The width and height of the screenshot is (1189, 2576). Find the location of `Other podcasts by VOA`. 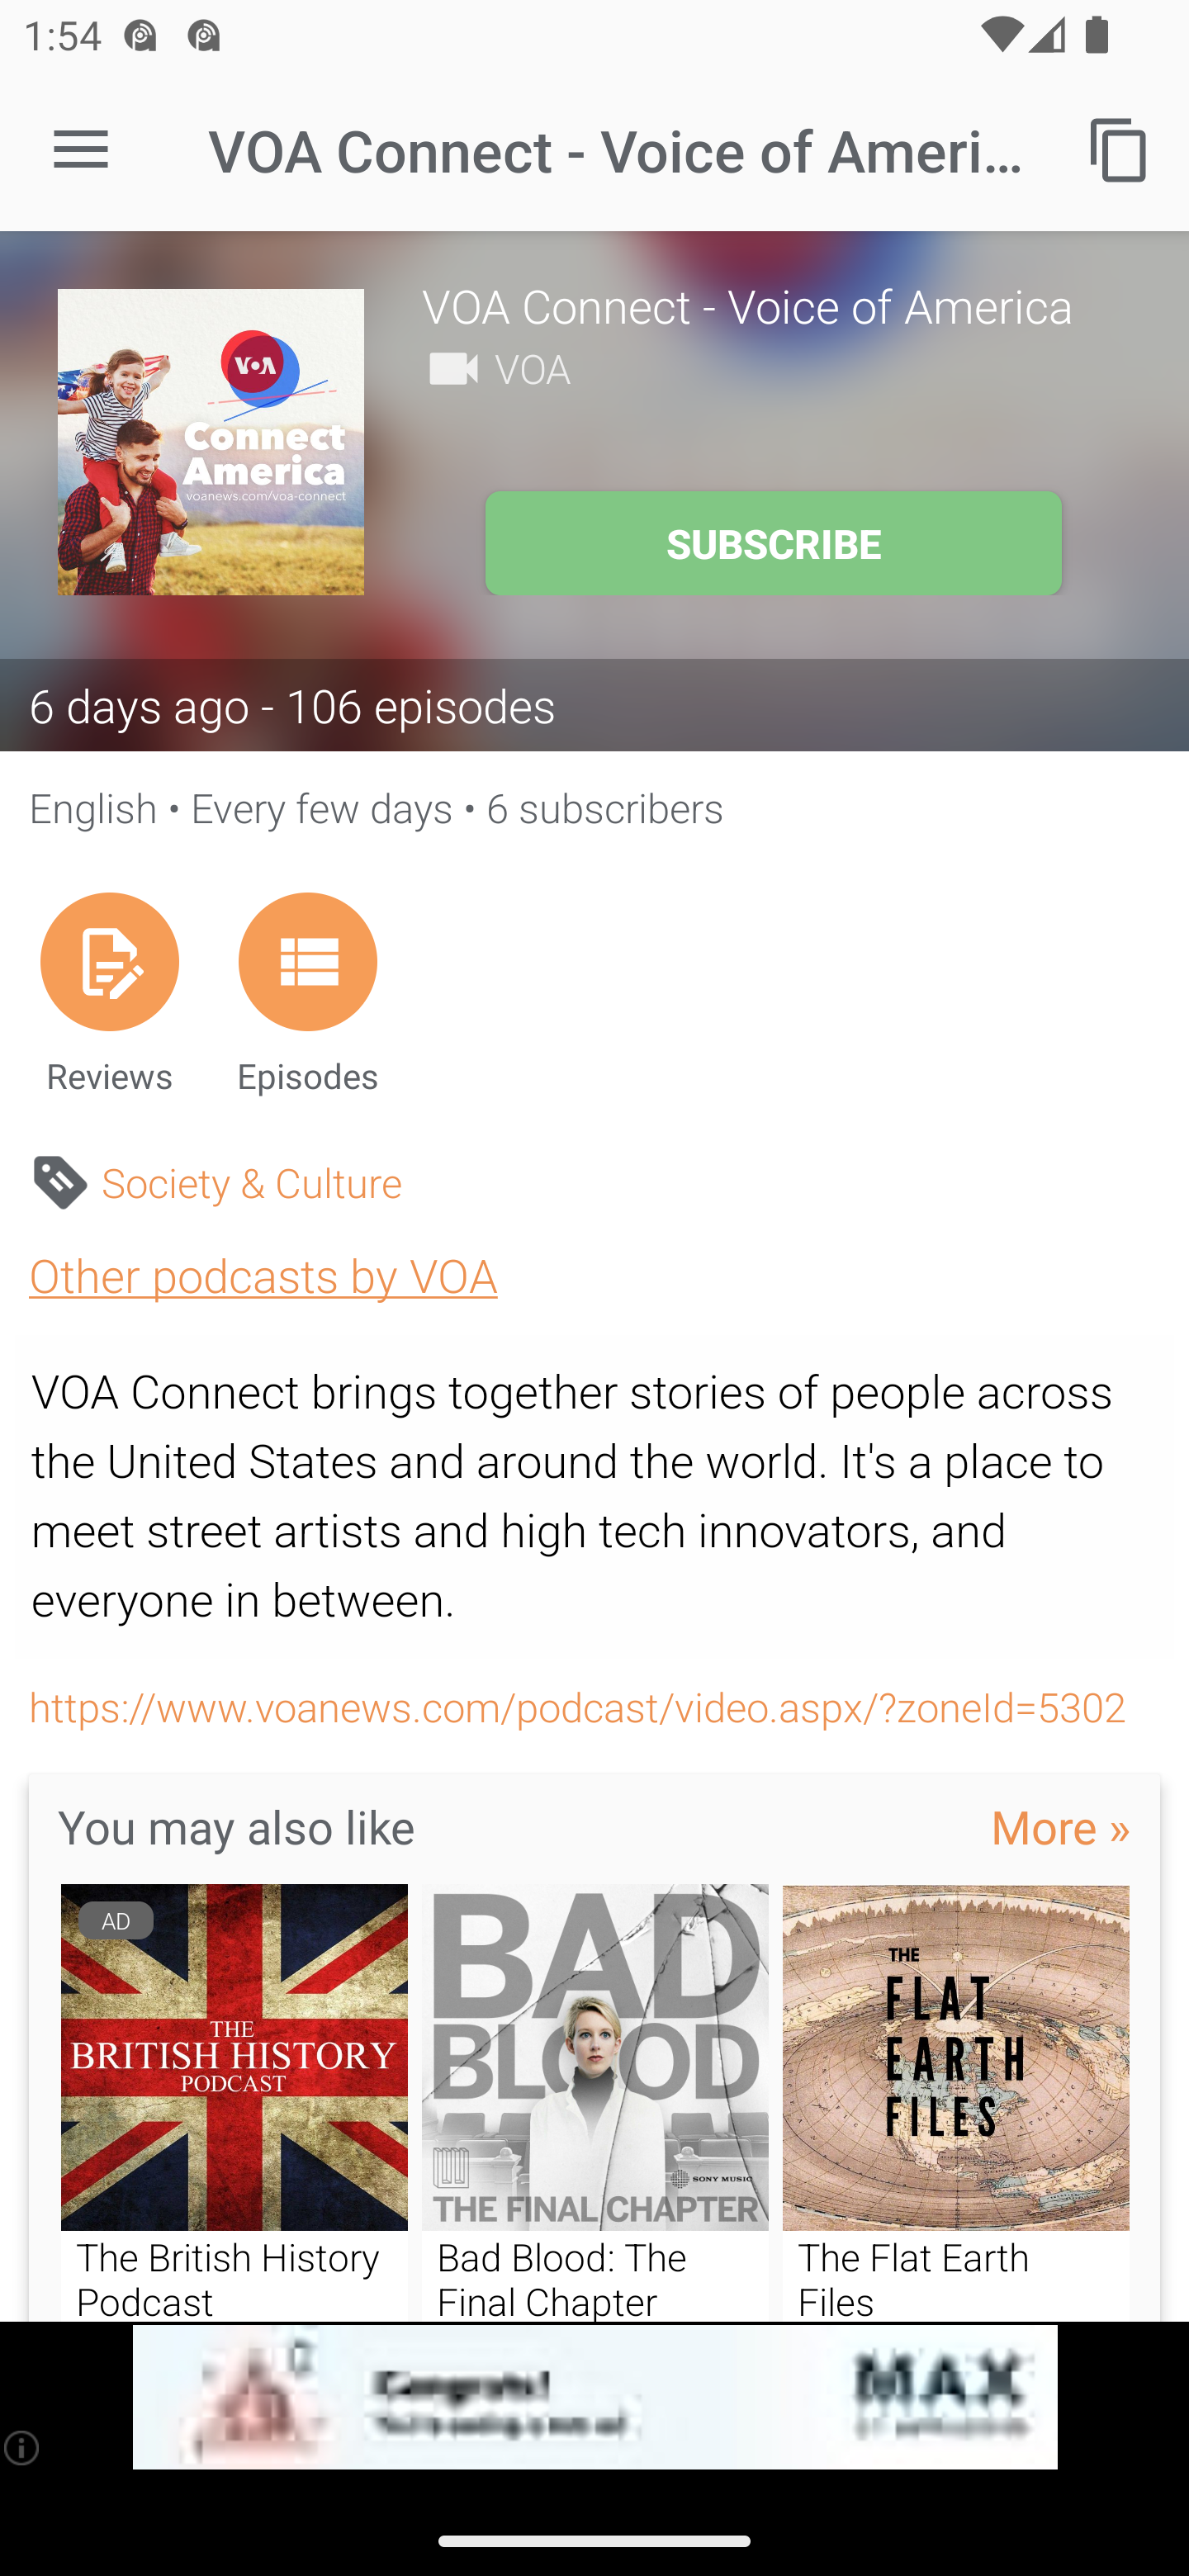

Other podcasts by VOA is located at coordinates (263, 1275).